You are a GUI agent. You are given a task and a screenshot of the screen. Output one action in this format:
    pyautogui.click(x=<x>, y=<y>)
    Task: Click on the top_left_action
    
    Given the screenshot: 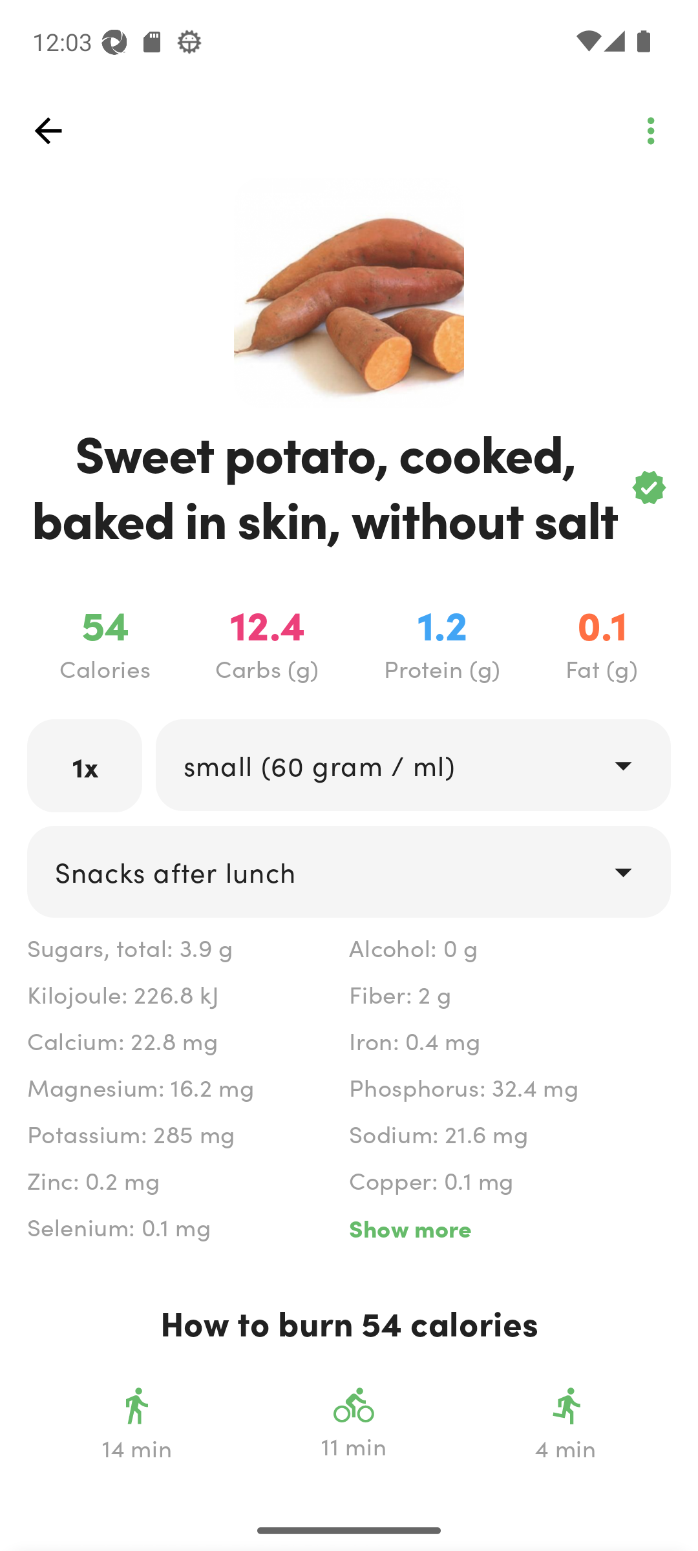 What is the action you would take?
    pyautogui.click(x=650, y=131)
    